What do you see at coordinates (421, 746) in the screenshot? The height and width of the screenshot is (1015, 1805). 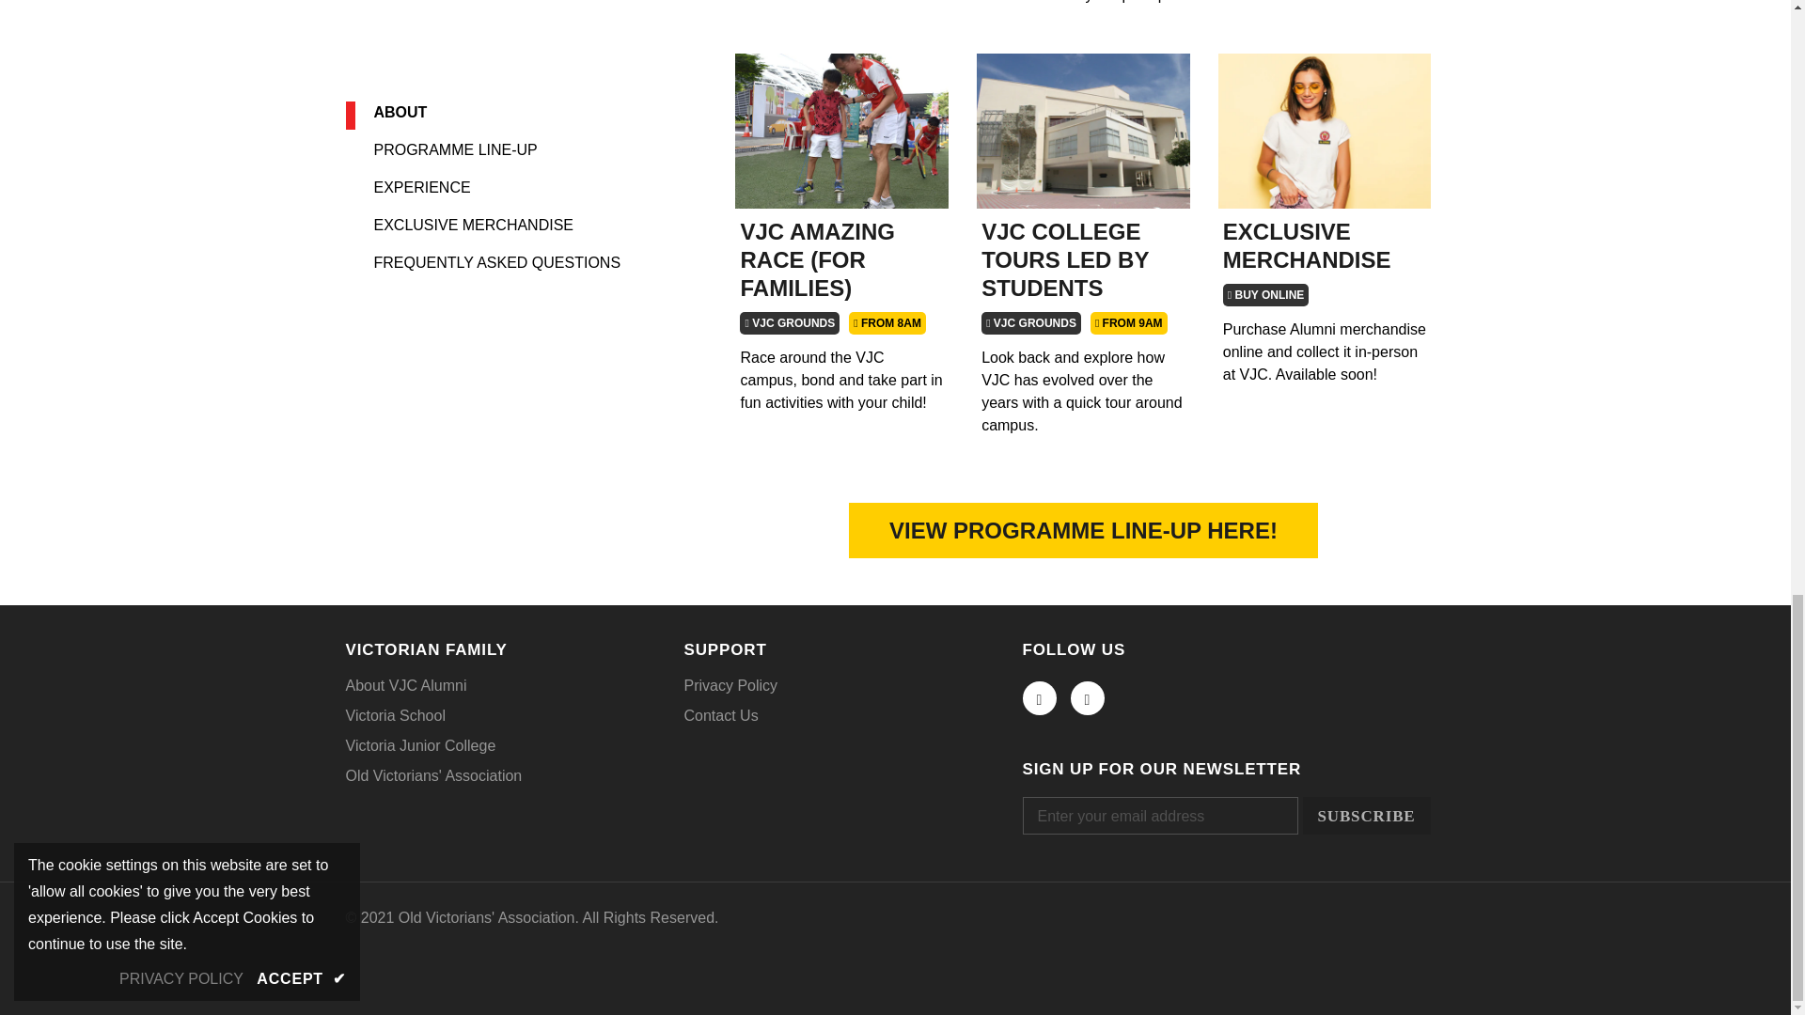 I see ` Victoria Junior College` at bounding box center [421, 746].